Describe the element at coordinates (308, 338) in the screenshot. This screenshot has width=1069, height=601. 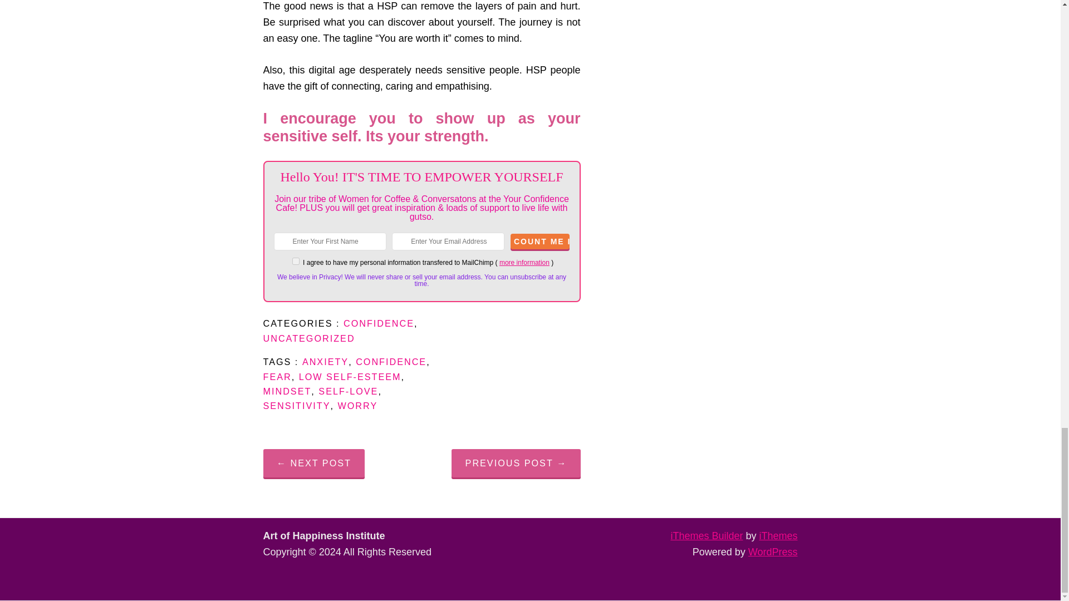
I see `UNCATEGORIZED` at that location.